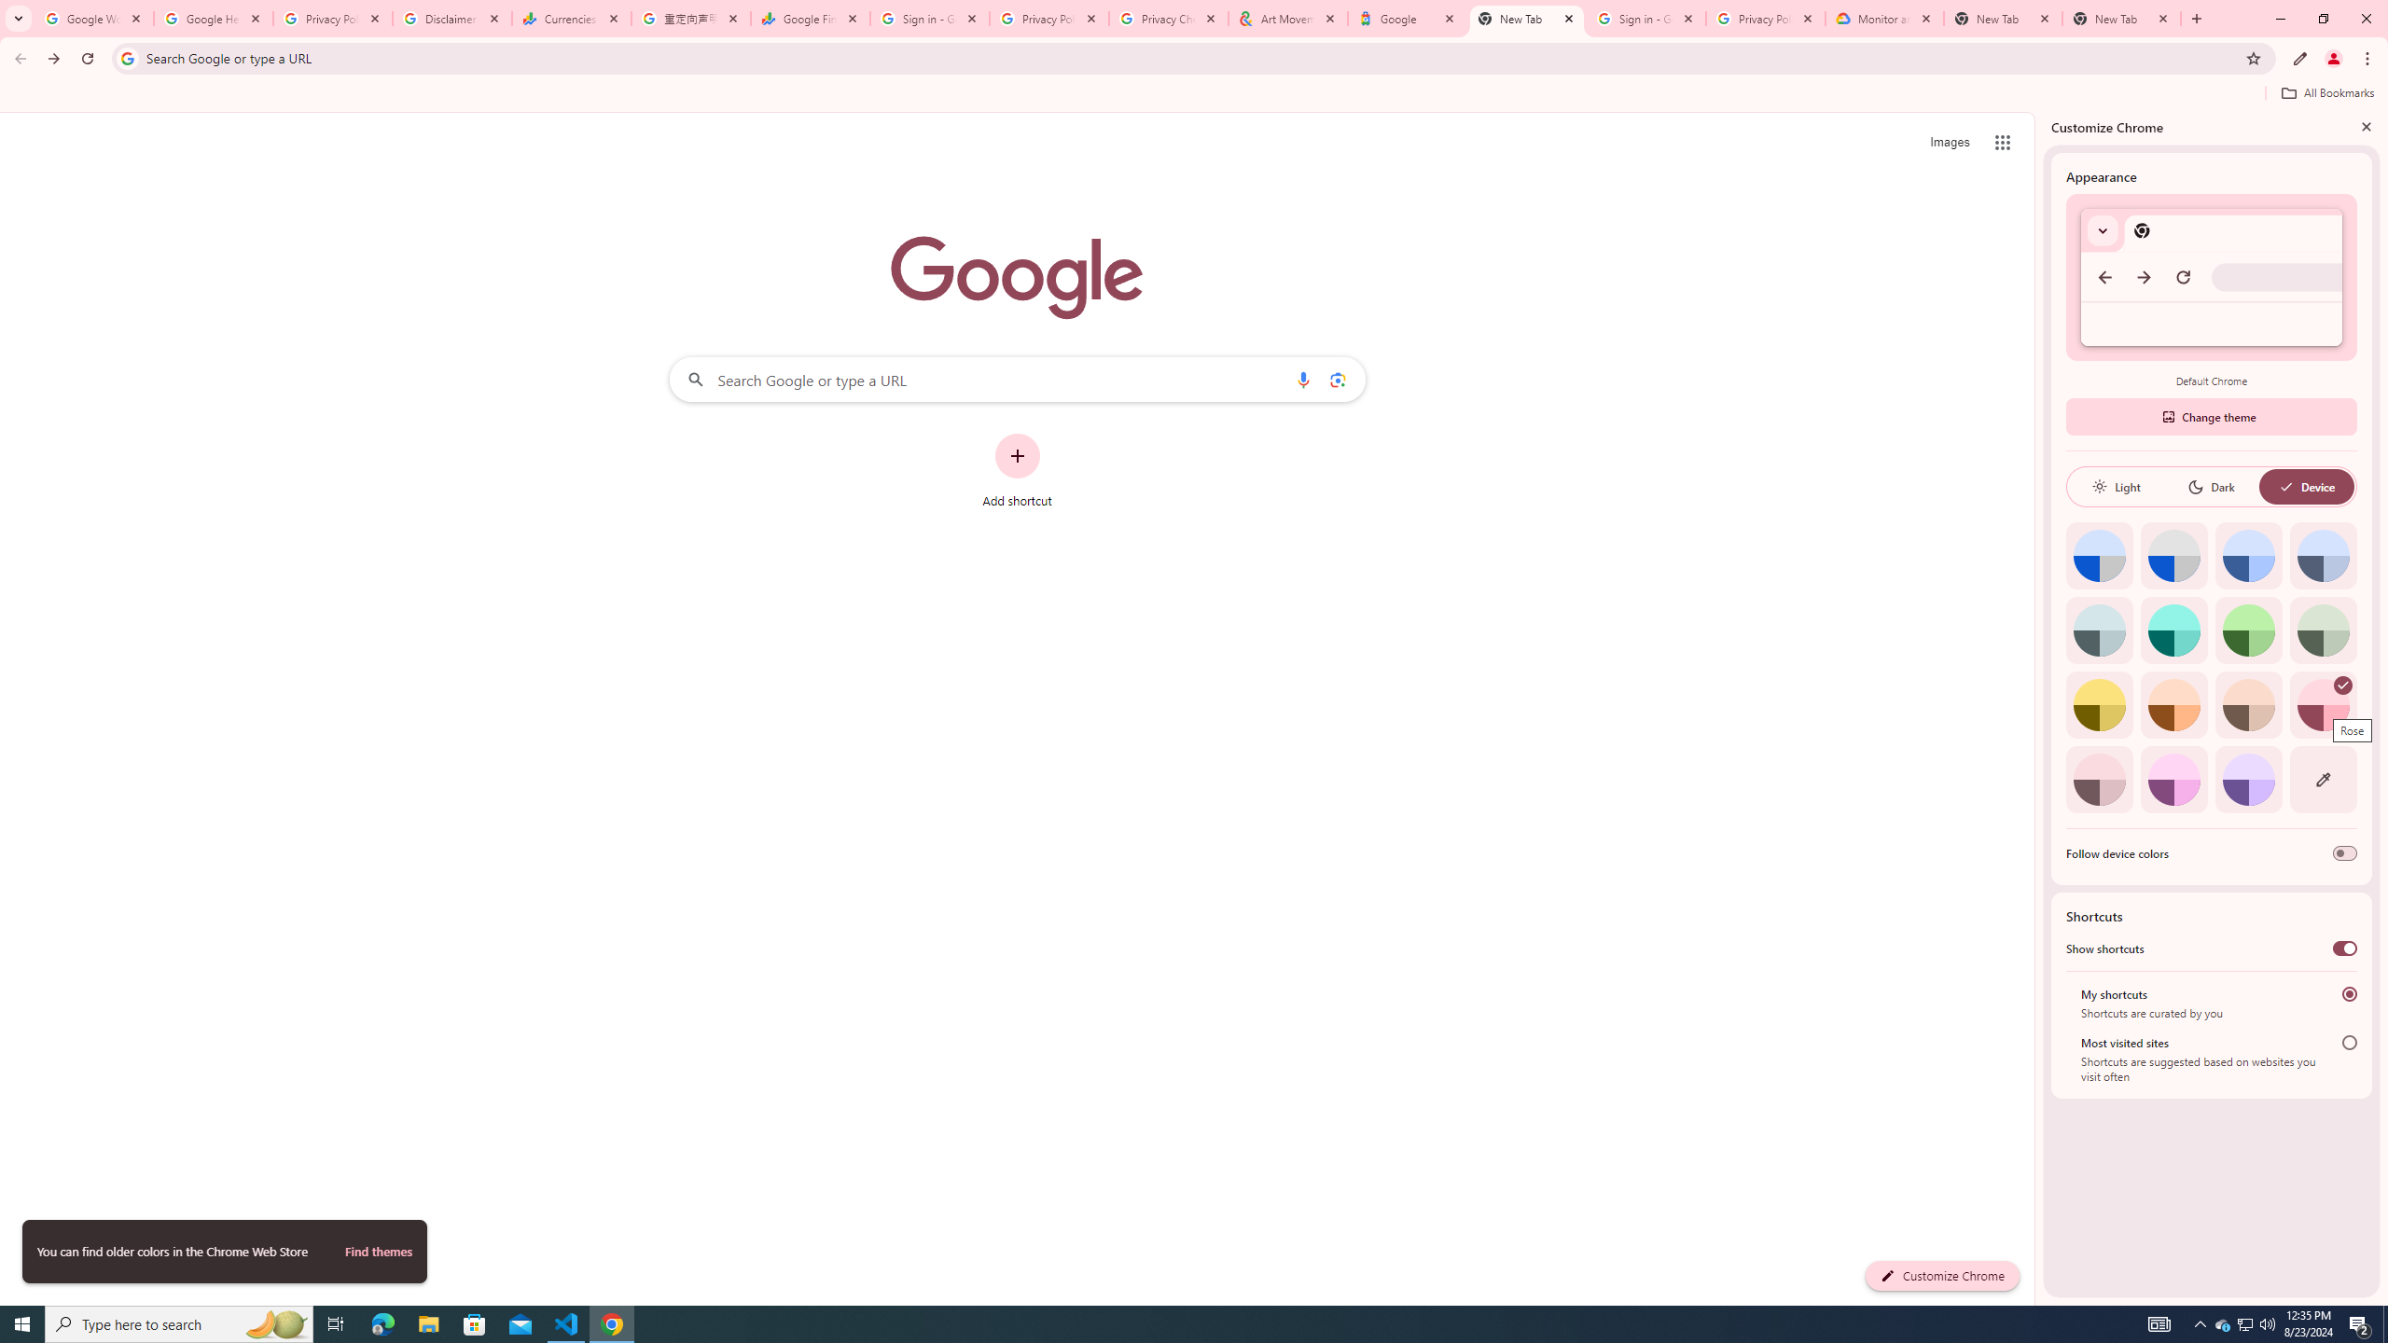 The width and height of the screenshot is (2388, 1343). I want to click on Find themes, so click(378, 1251).